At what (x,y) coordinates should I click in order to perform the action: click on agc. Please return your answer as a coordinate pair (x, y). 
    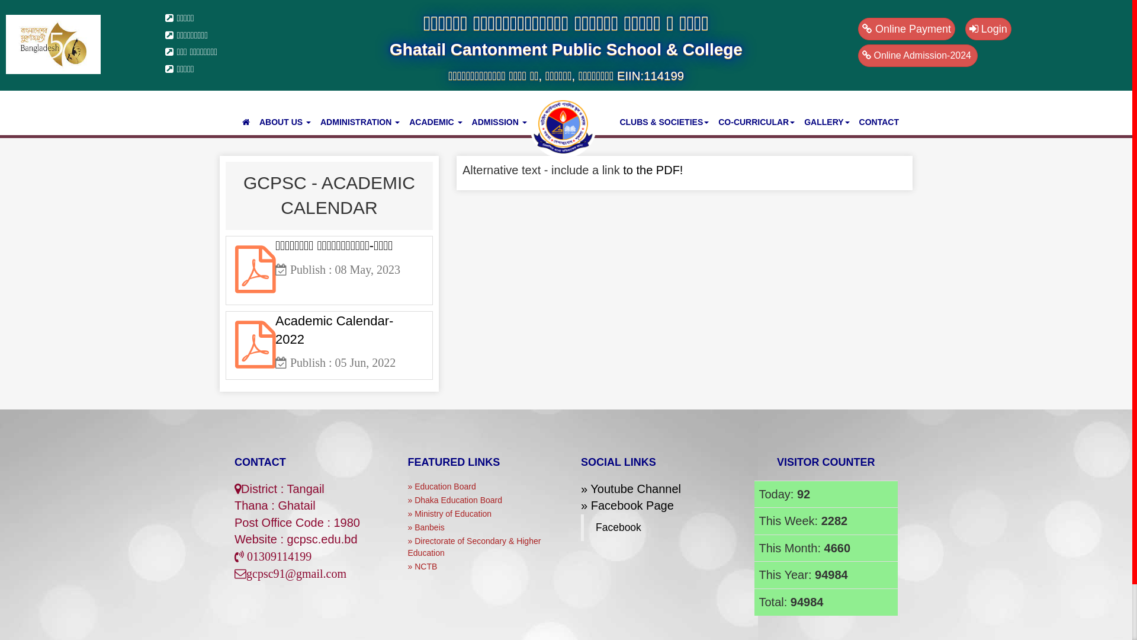
    Looking at the image, I should click on (563, 127).